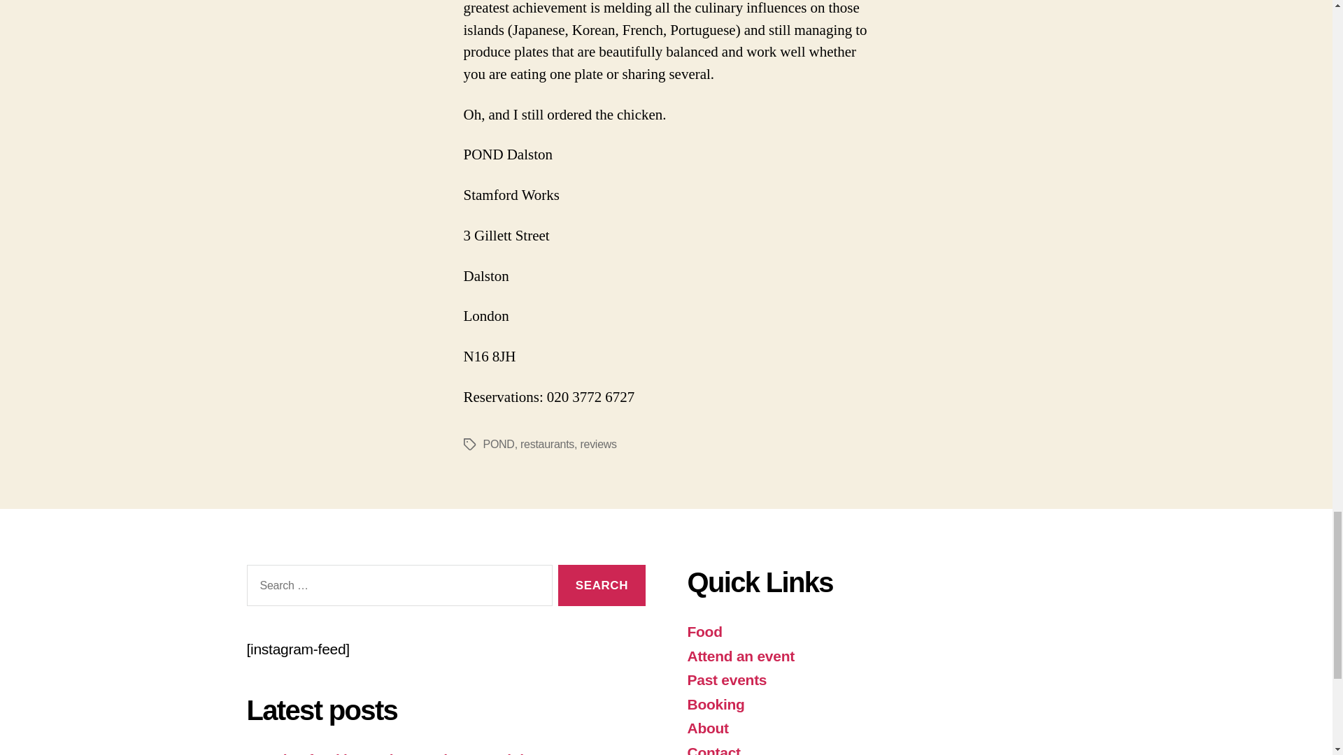 Image resolution: width=1343 pixels, height=755 pixels. I want to click on restaurants, so click(547, 444).